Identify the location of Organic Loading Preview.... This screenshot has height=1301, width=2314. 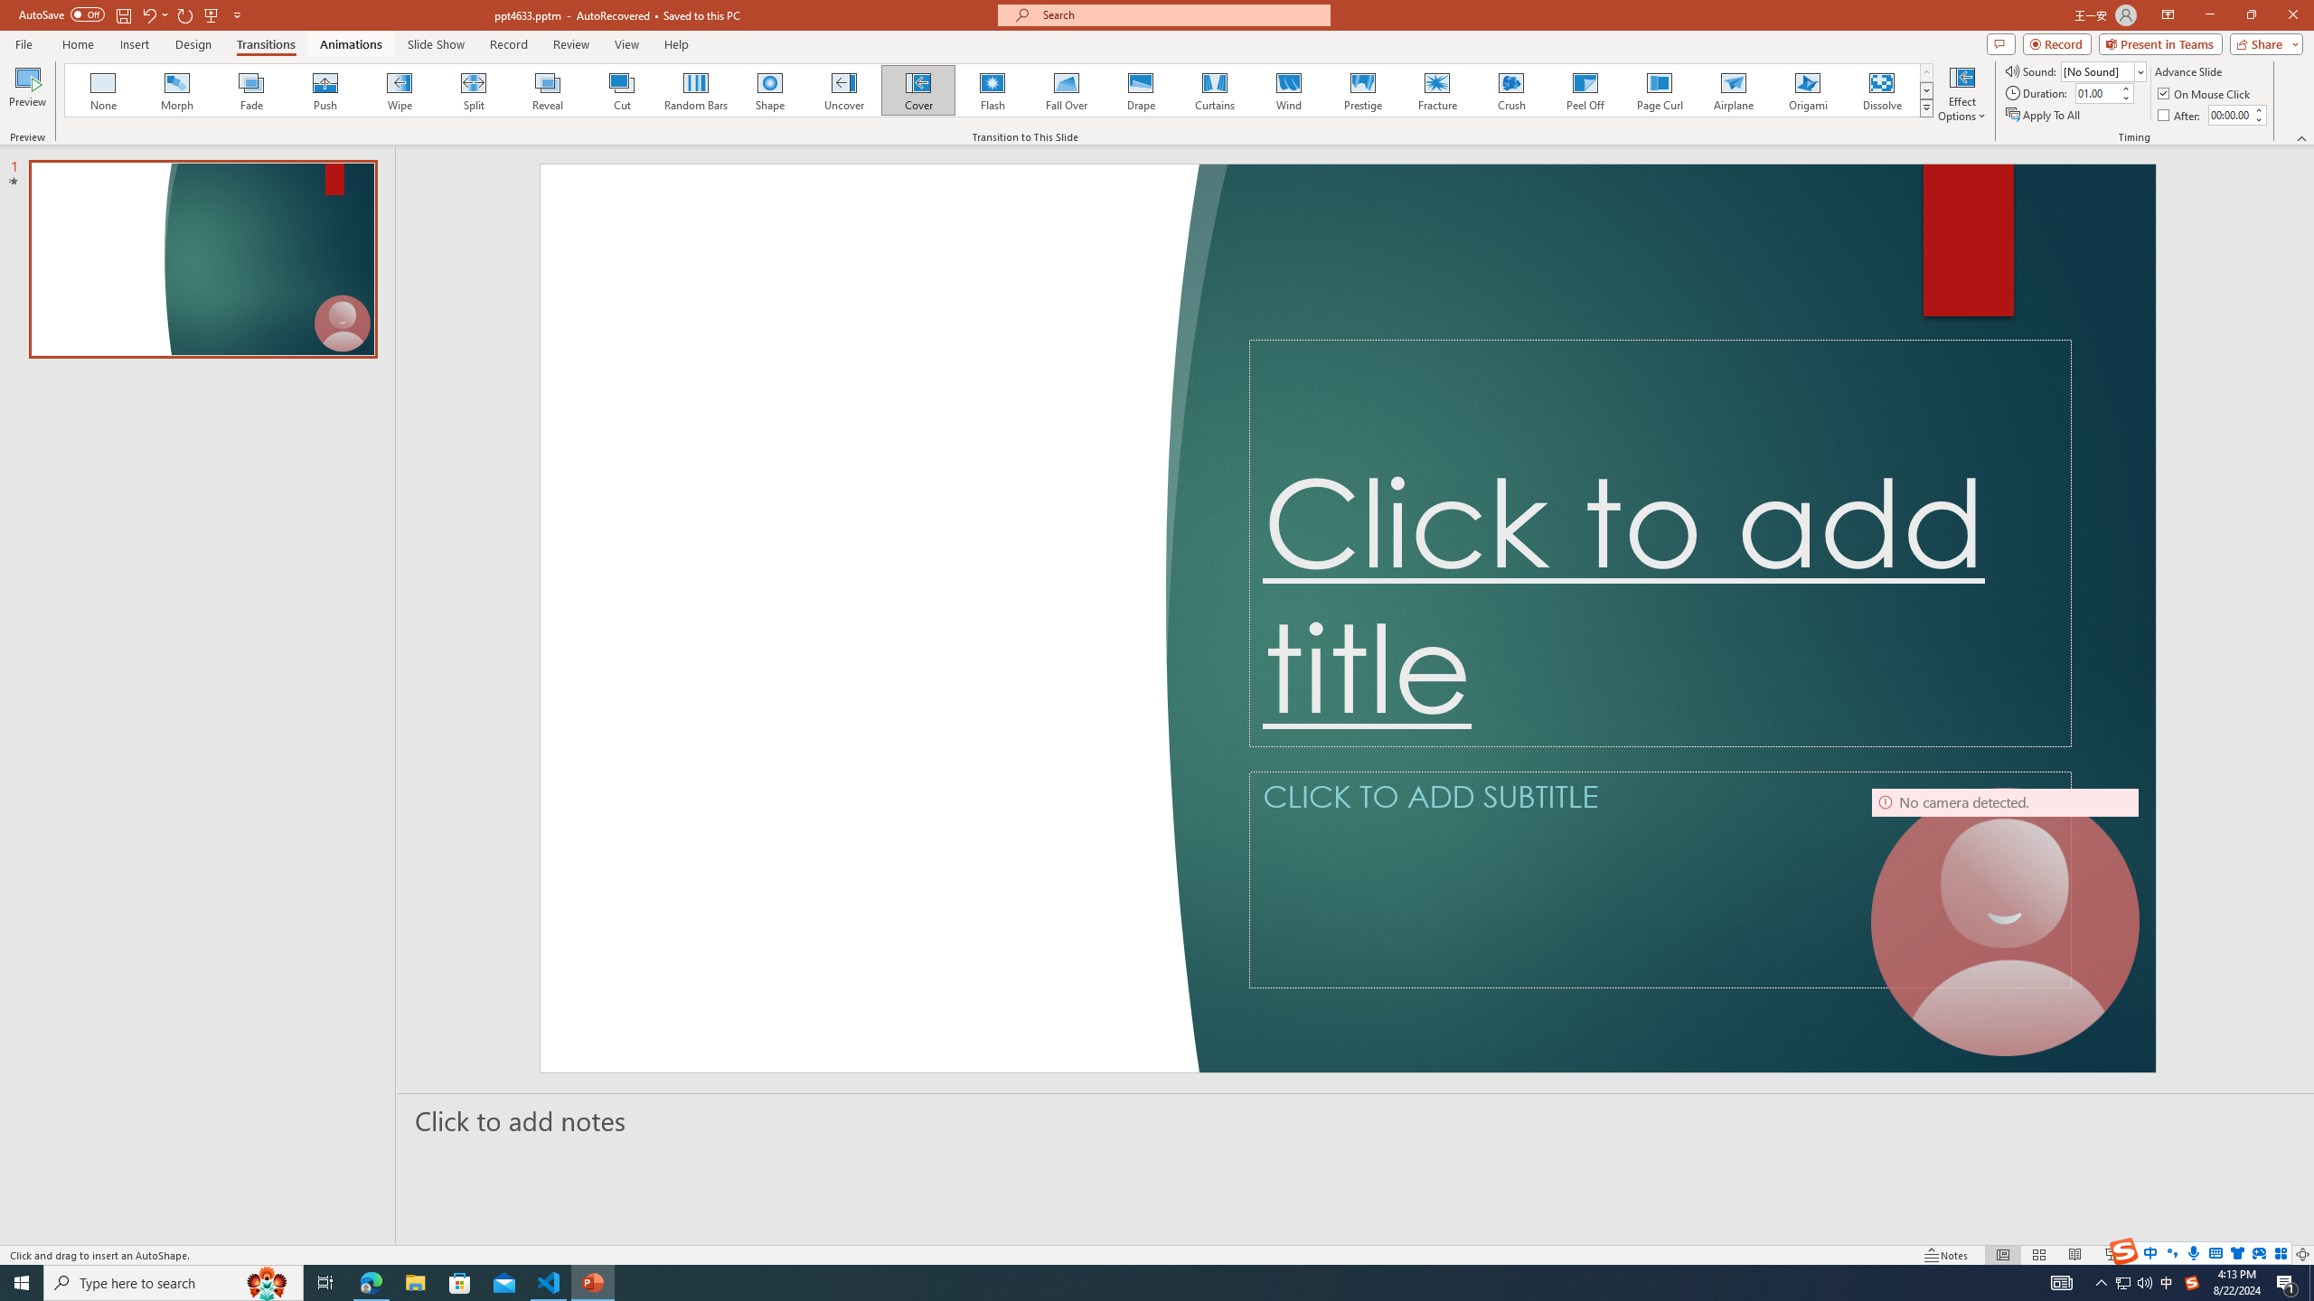
(641, 90).